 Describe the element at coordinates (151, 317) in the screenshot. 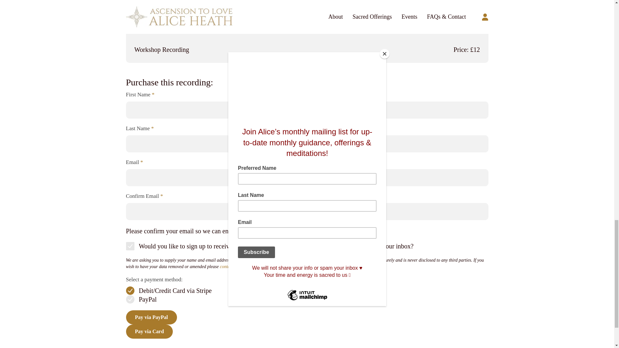

I see `Pay via PayPal` at that location.